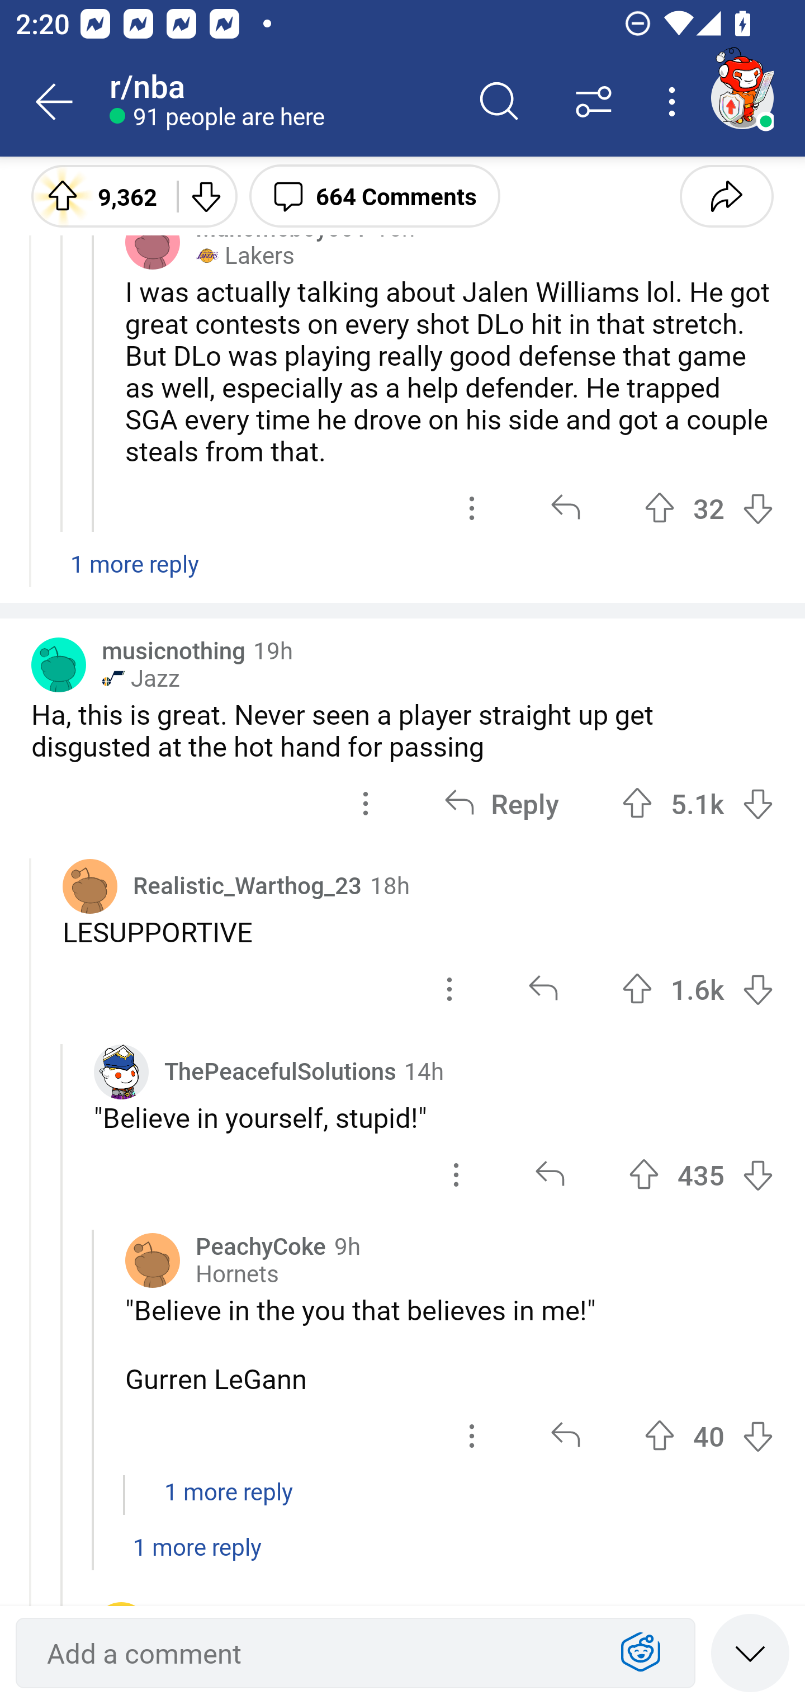  Describe the element at coordinates (709, 1436) in the screenshot. I see `Upvote 40 40 votes Downvote` at that location.